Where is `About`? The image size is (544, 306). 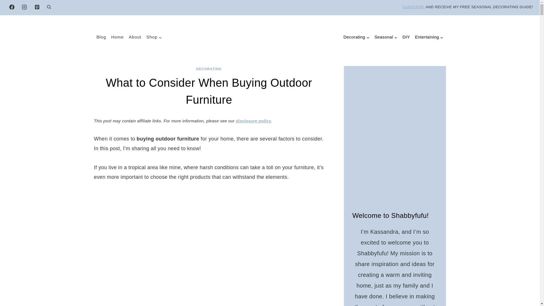
About is located at coordinates (135, 37).